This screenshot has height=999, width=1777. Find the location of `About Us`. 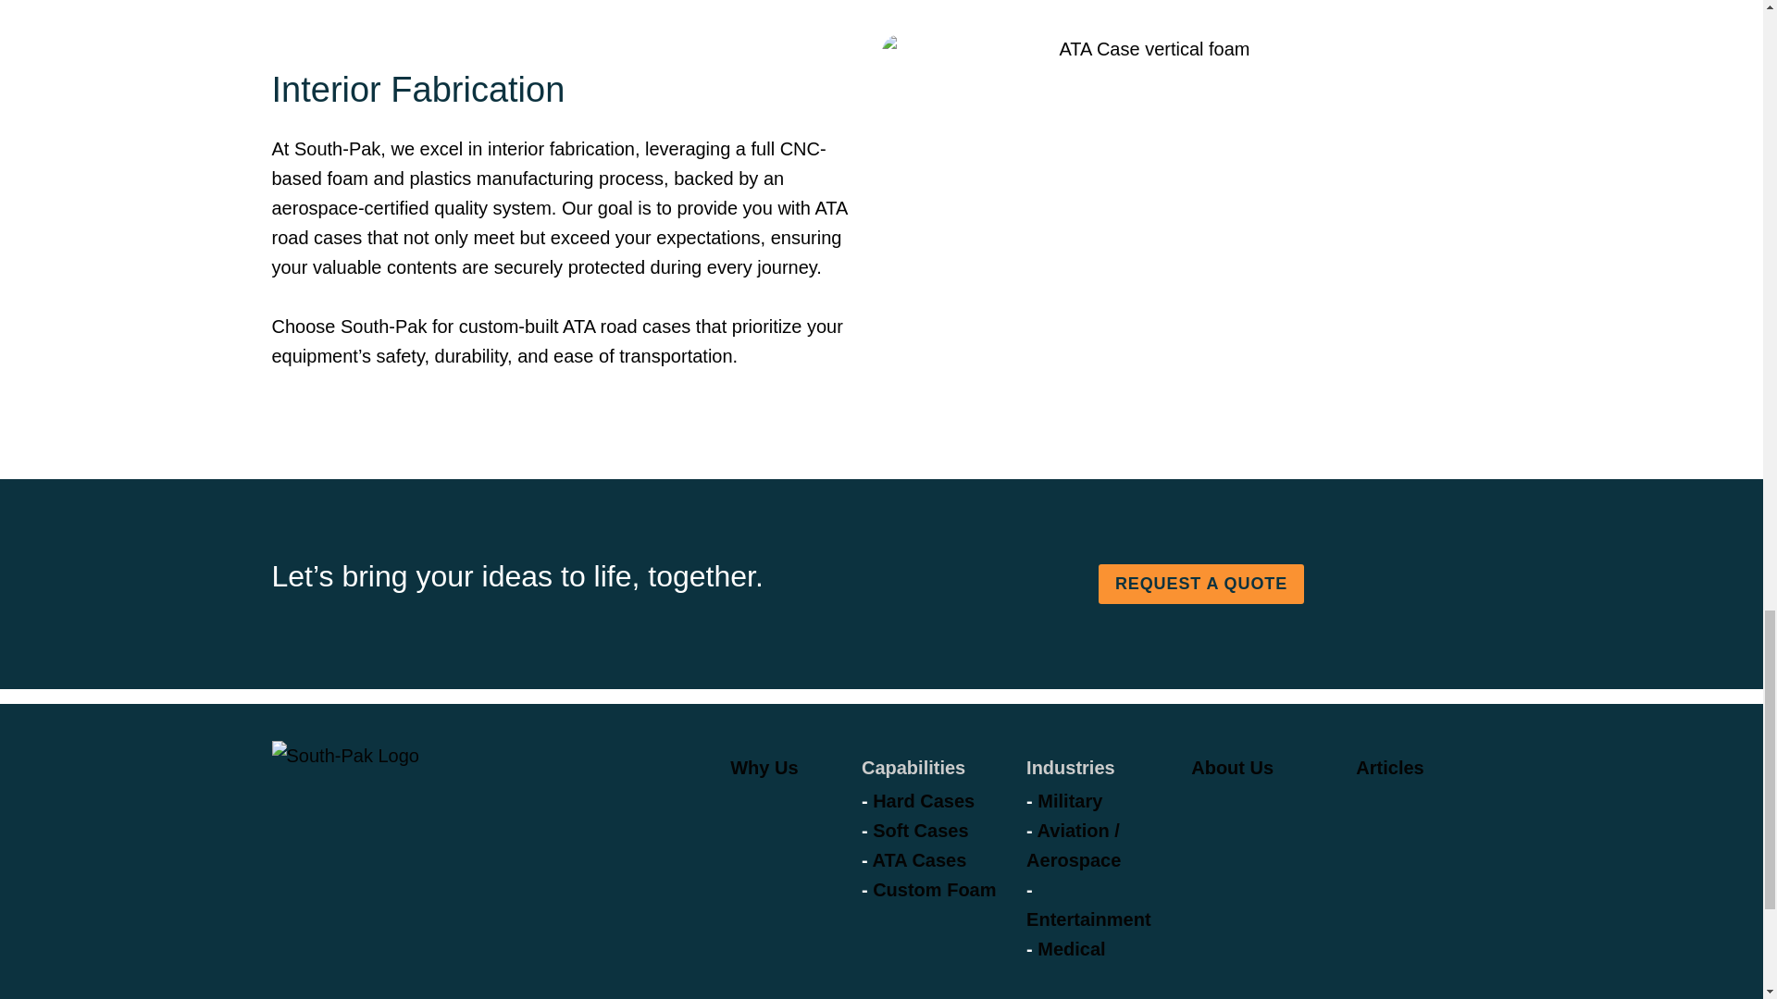

About Us is located at coordinates (1232, 768).